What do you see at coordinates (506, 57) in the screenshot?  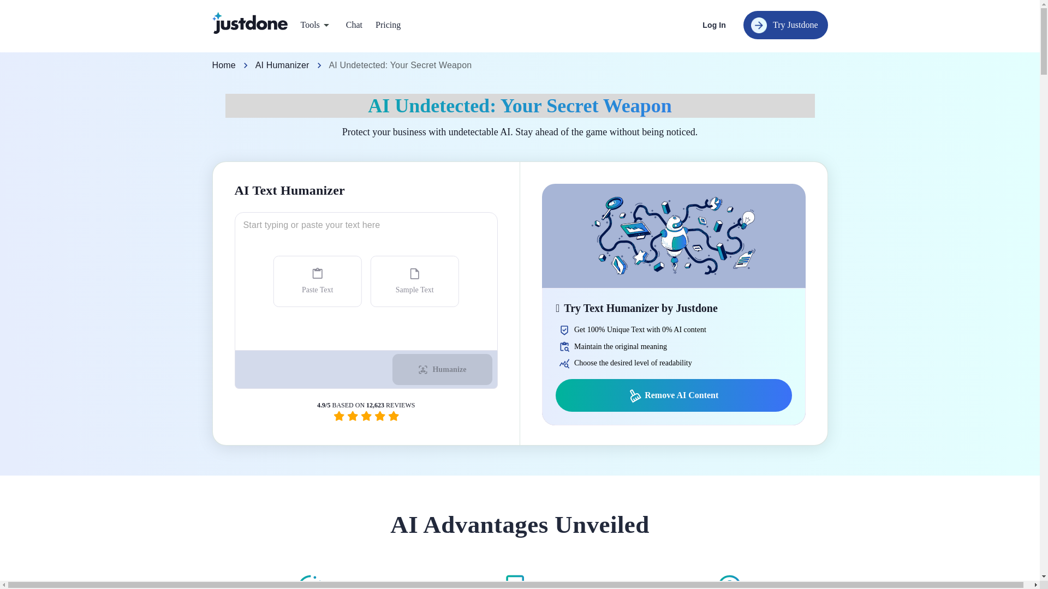 I see `AI Competitor Analysis` at bounding box center [506, 57].